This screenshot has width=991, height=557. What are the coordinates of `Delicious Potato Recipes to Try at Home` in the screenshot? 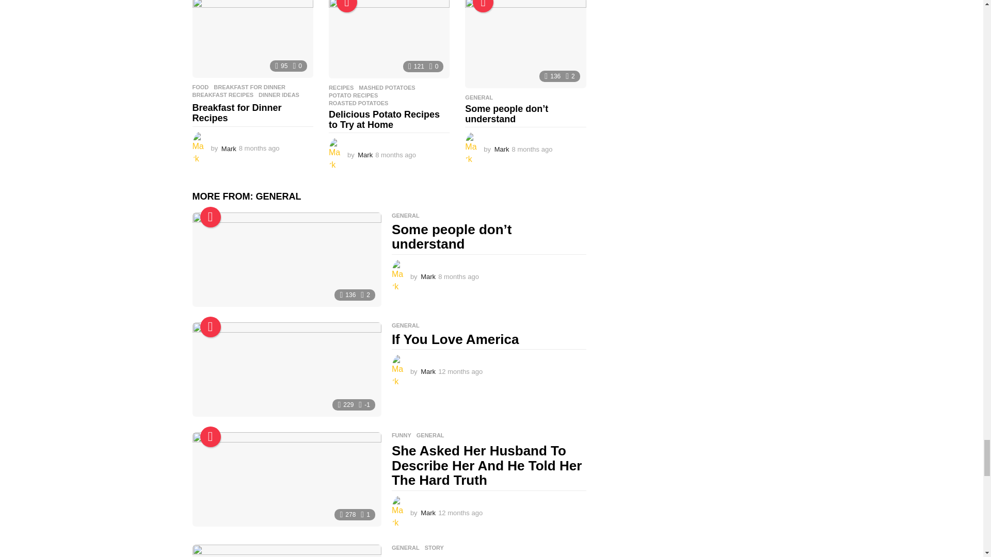 It's located at (389, 39).